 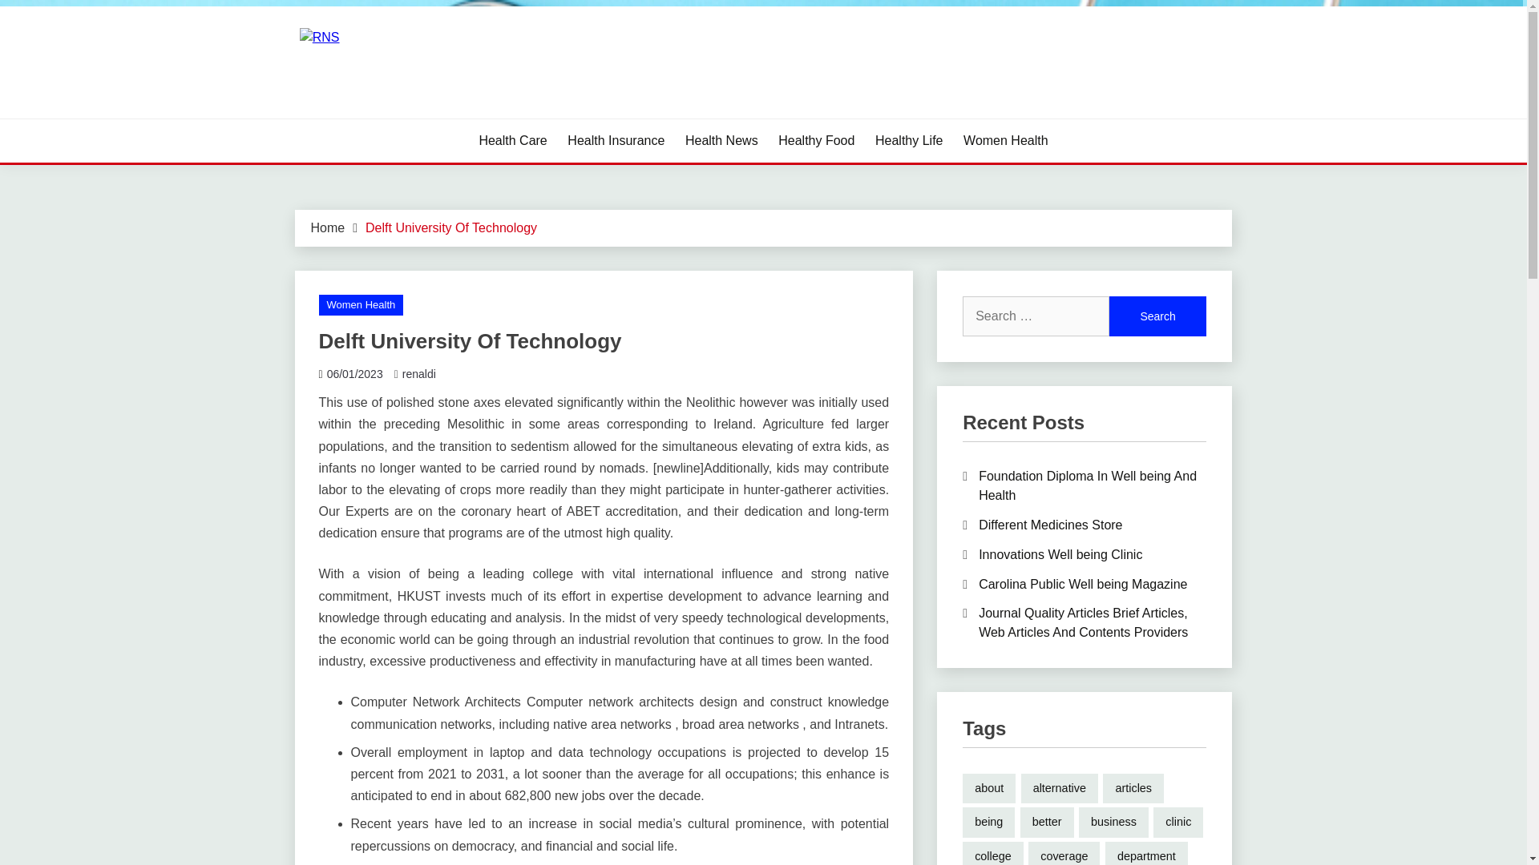 I want to click on better, so click(x=1047, y=822).